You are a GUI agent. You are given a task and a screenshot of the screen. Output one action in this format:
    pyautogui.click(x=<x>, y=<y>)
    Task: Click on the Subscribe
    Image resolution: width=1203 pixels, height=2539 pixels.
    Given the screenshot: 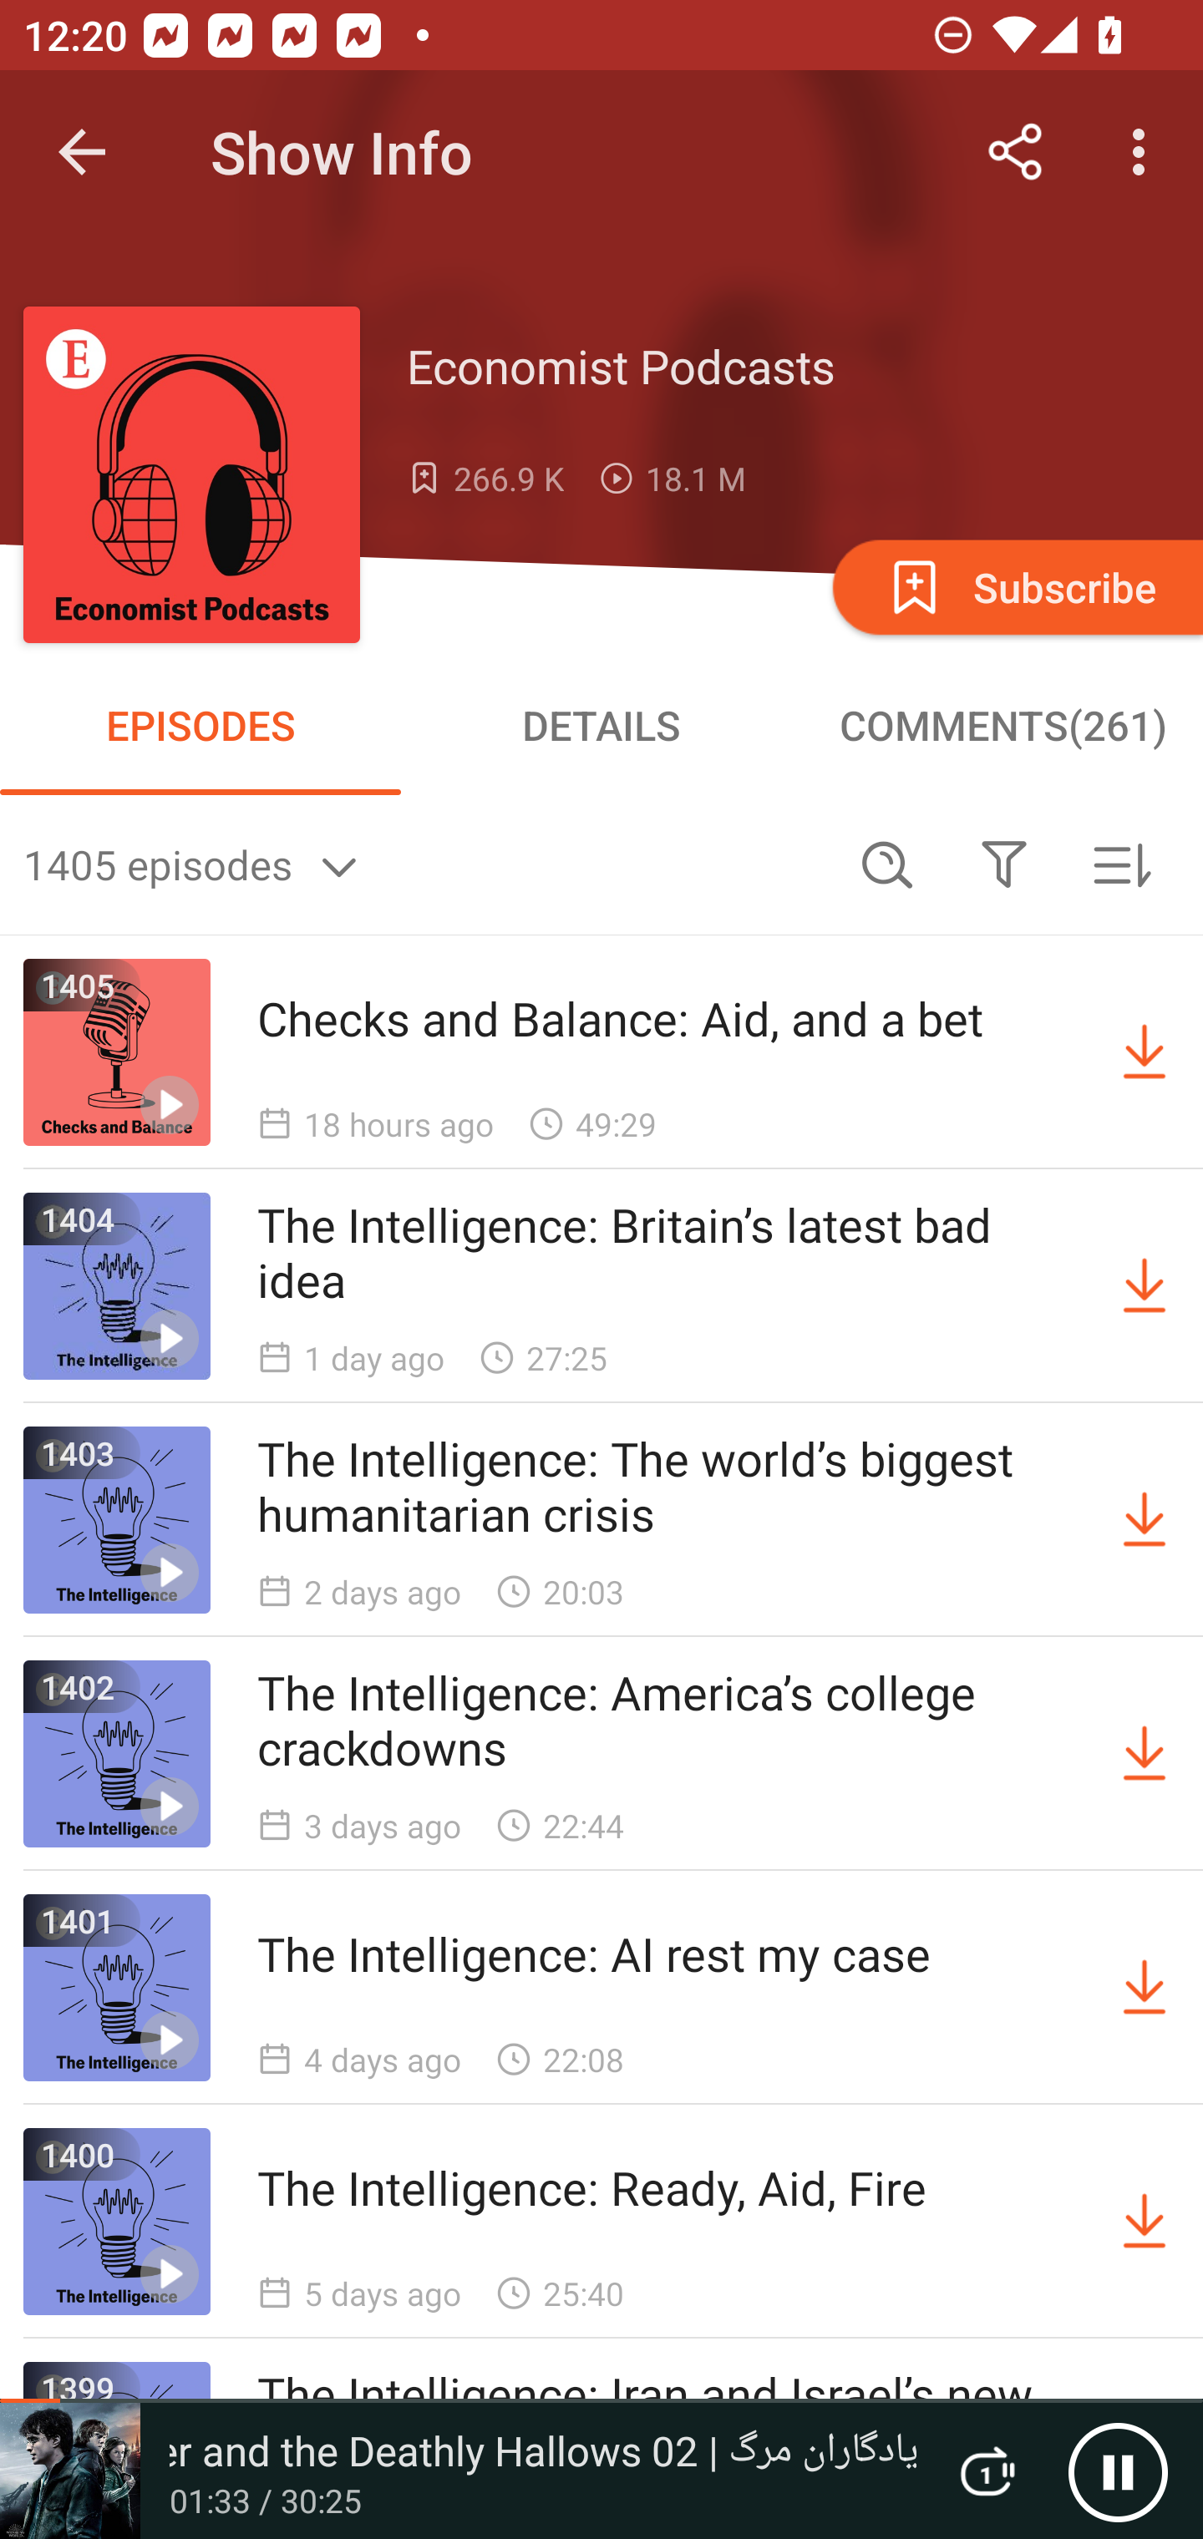 What is the action you would take?
    pyautogui.click(x=1015, y=586)
    